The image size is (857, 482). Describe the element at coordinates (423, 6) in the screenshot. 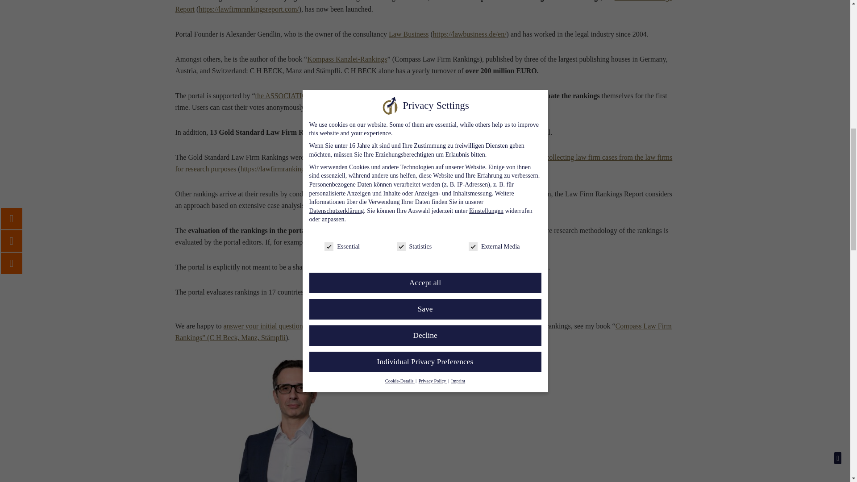

I see `Law Firm Rankings Report` at that location.